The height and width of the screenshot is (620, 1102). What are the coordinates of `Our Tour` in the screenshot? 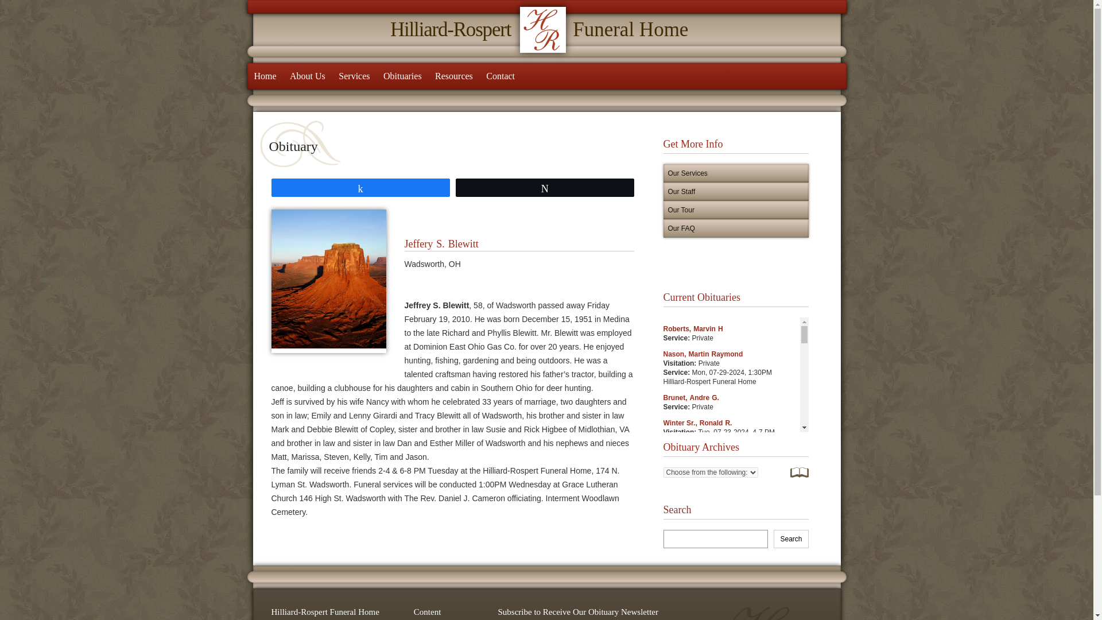 It's located at (736, 210).